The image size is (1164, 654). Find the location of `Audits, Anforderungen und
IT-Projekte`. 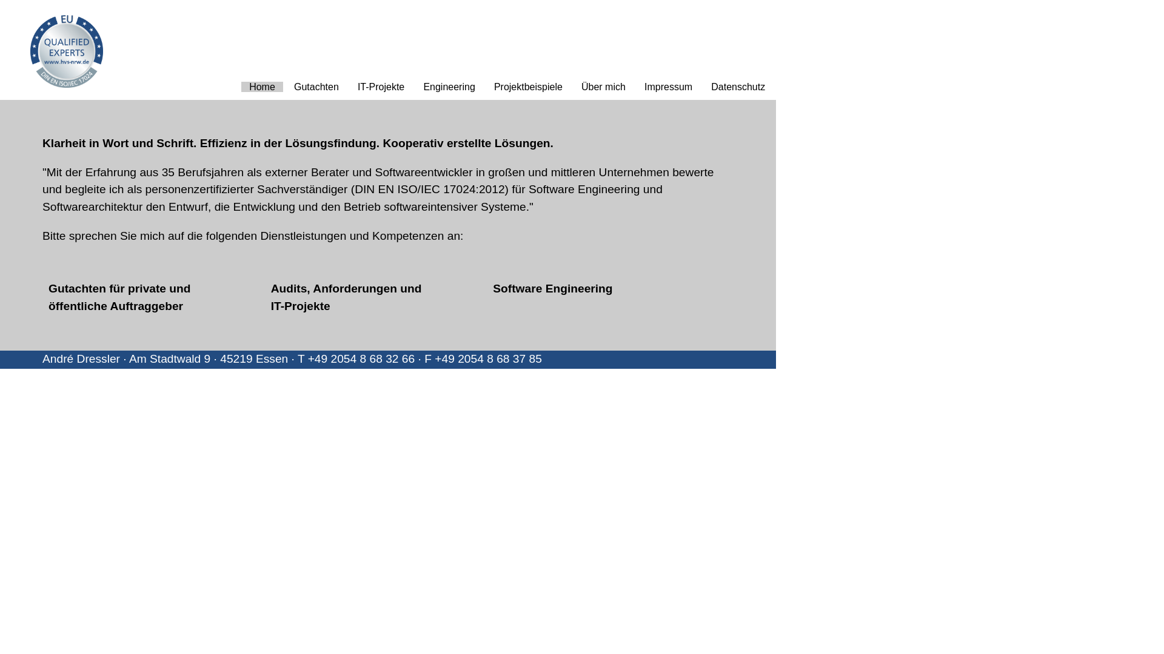

Audits, Anforderungen und
IT-Projekte is located at coordinates (347, 297).